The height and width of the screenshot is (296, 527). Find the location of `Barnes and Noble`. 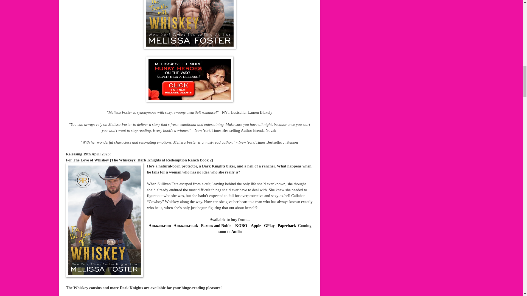

Barnes and Noble is located at coordinates (216, 225).